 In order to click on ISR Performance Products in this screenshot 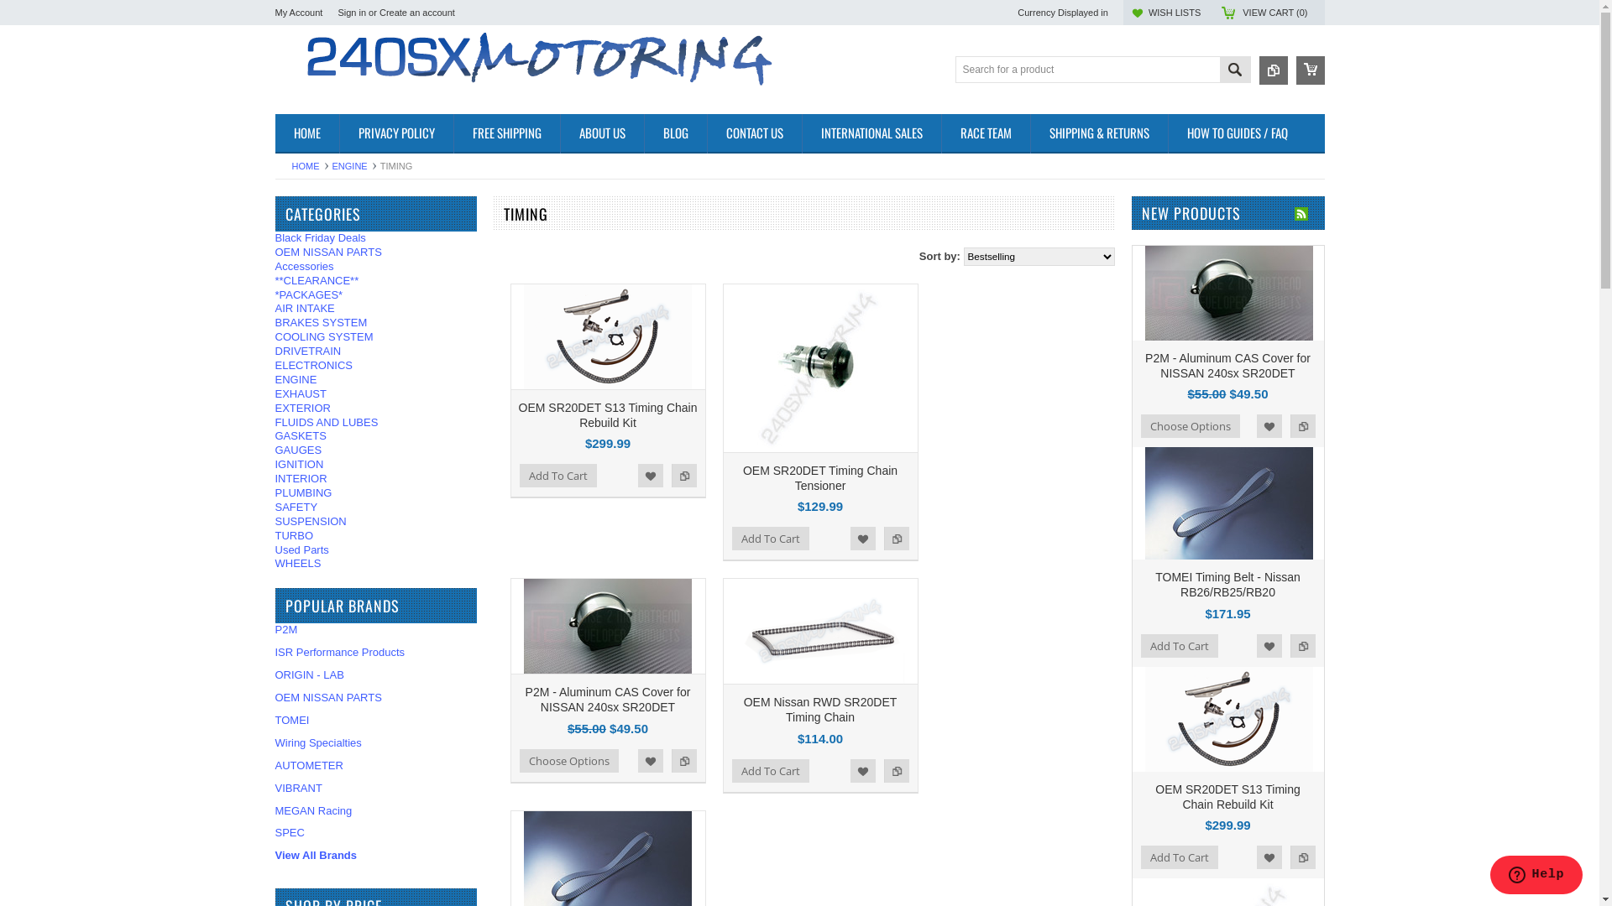, I will do `click(341, 652)`.